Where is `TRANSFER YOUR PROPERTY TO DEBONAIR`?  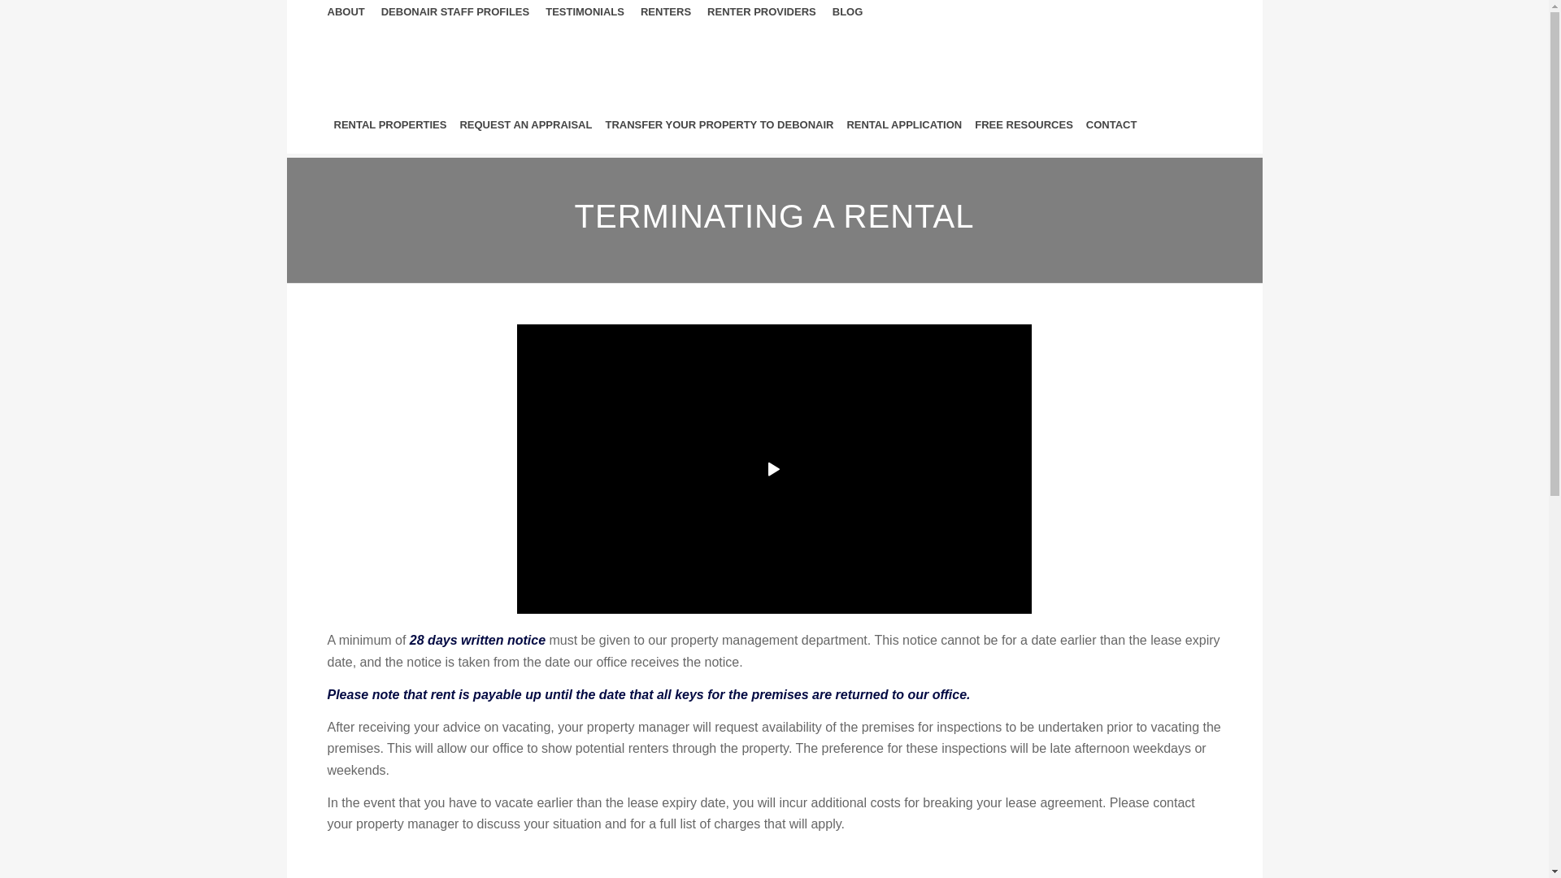 TRANSFER YOUR PROPERTY TO DEBONAIR is located at coordinates (719, 125).